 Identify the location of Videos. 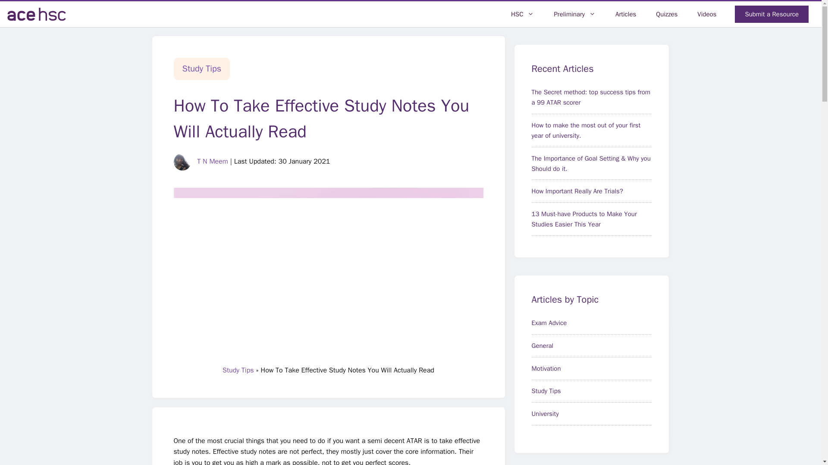
(706, 14).